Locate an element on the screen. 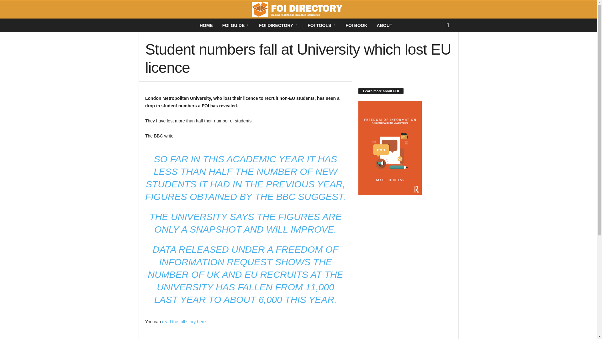  HOME is located at coordinates (206, 25).